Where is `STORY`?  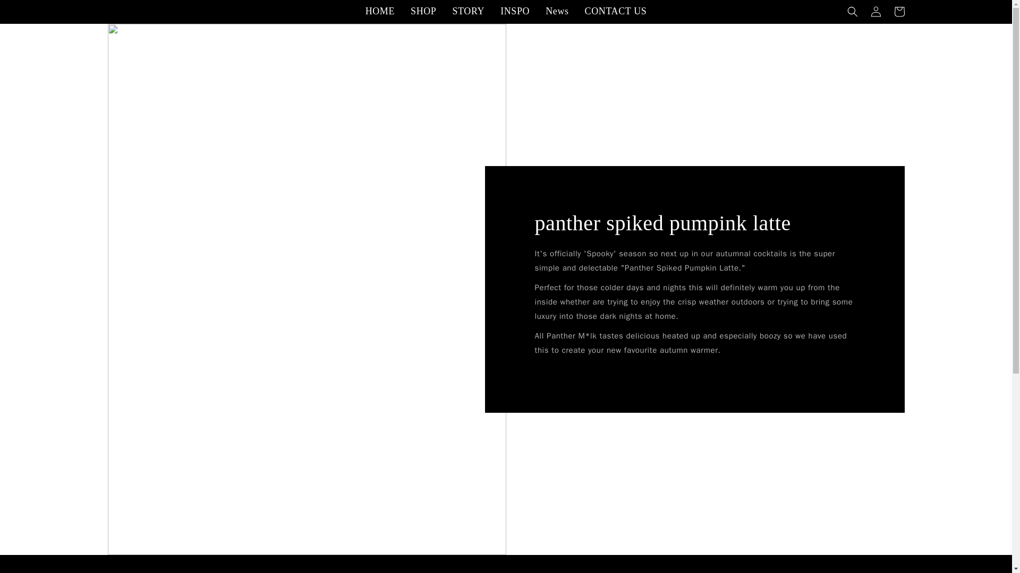 STORY is located at coordinates (468, 11).